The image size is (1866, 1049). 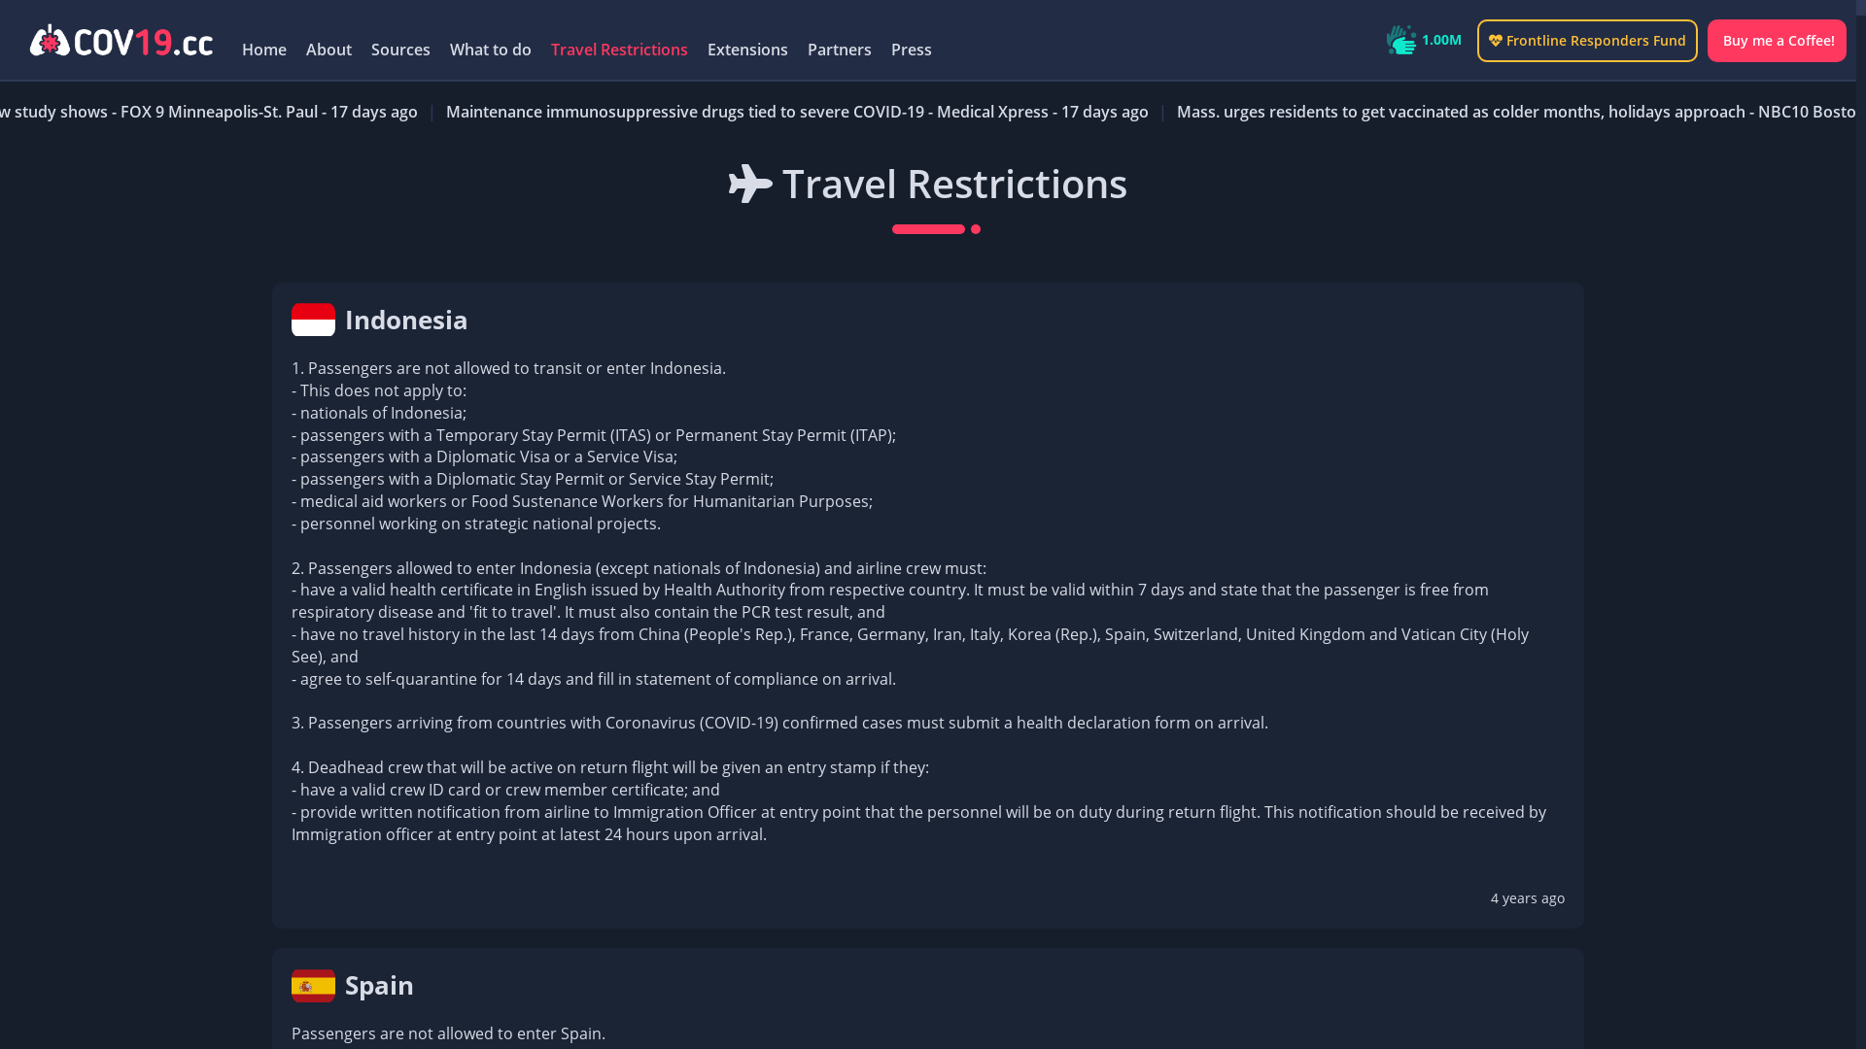 What do you see at coordinates (1777, 41) in the screenshot?
I see `Buy me a Coffee!` at bounding box center [1777, 41].